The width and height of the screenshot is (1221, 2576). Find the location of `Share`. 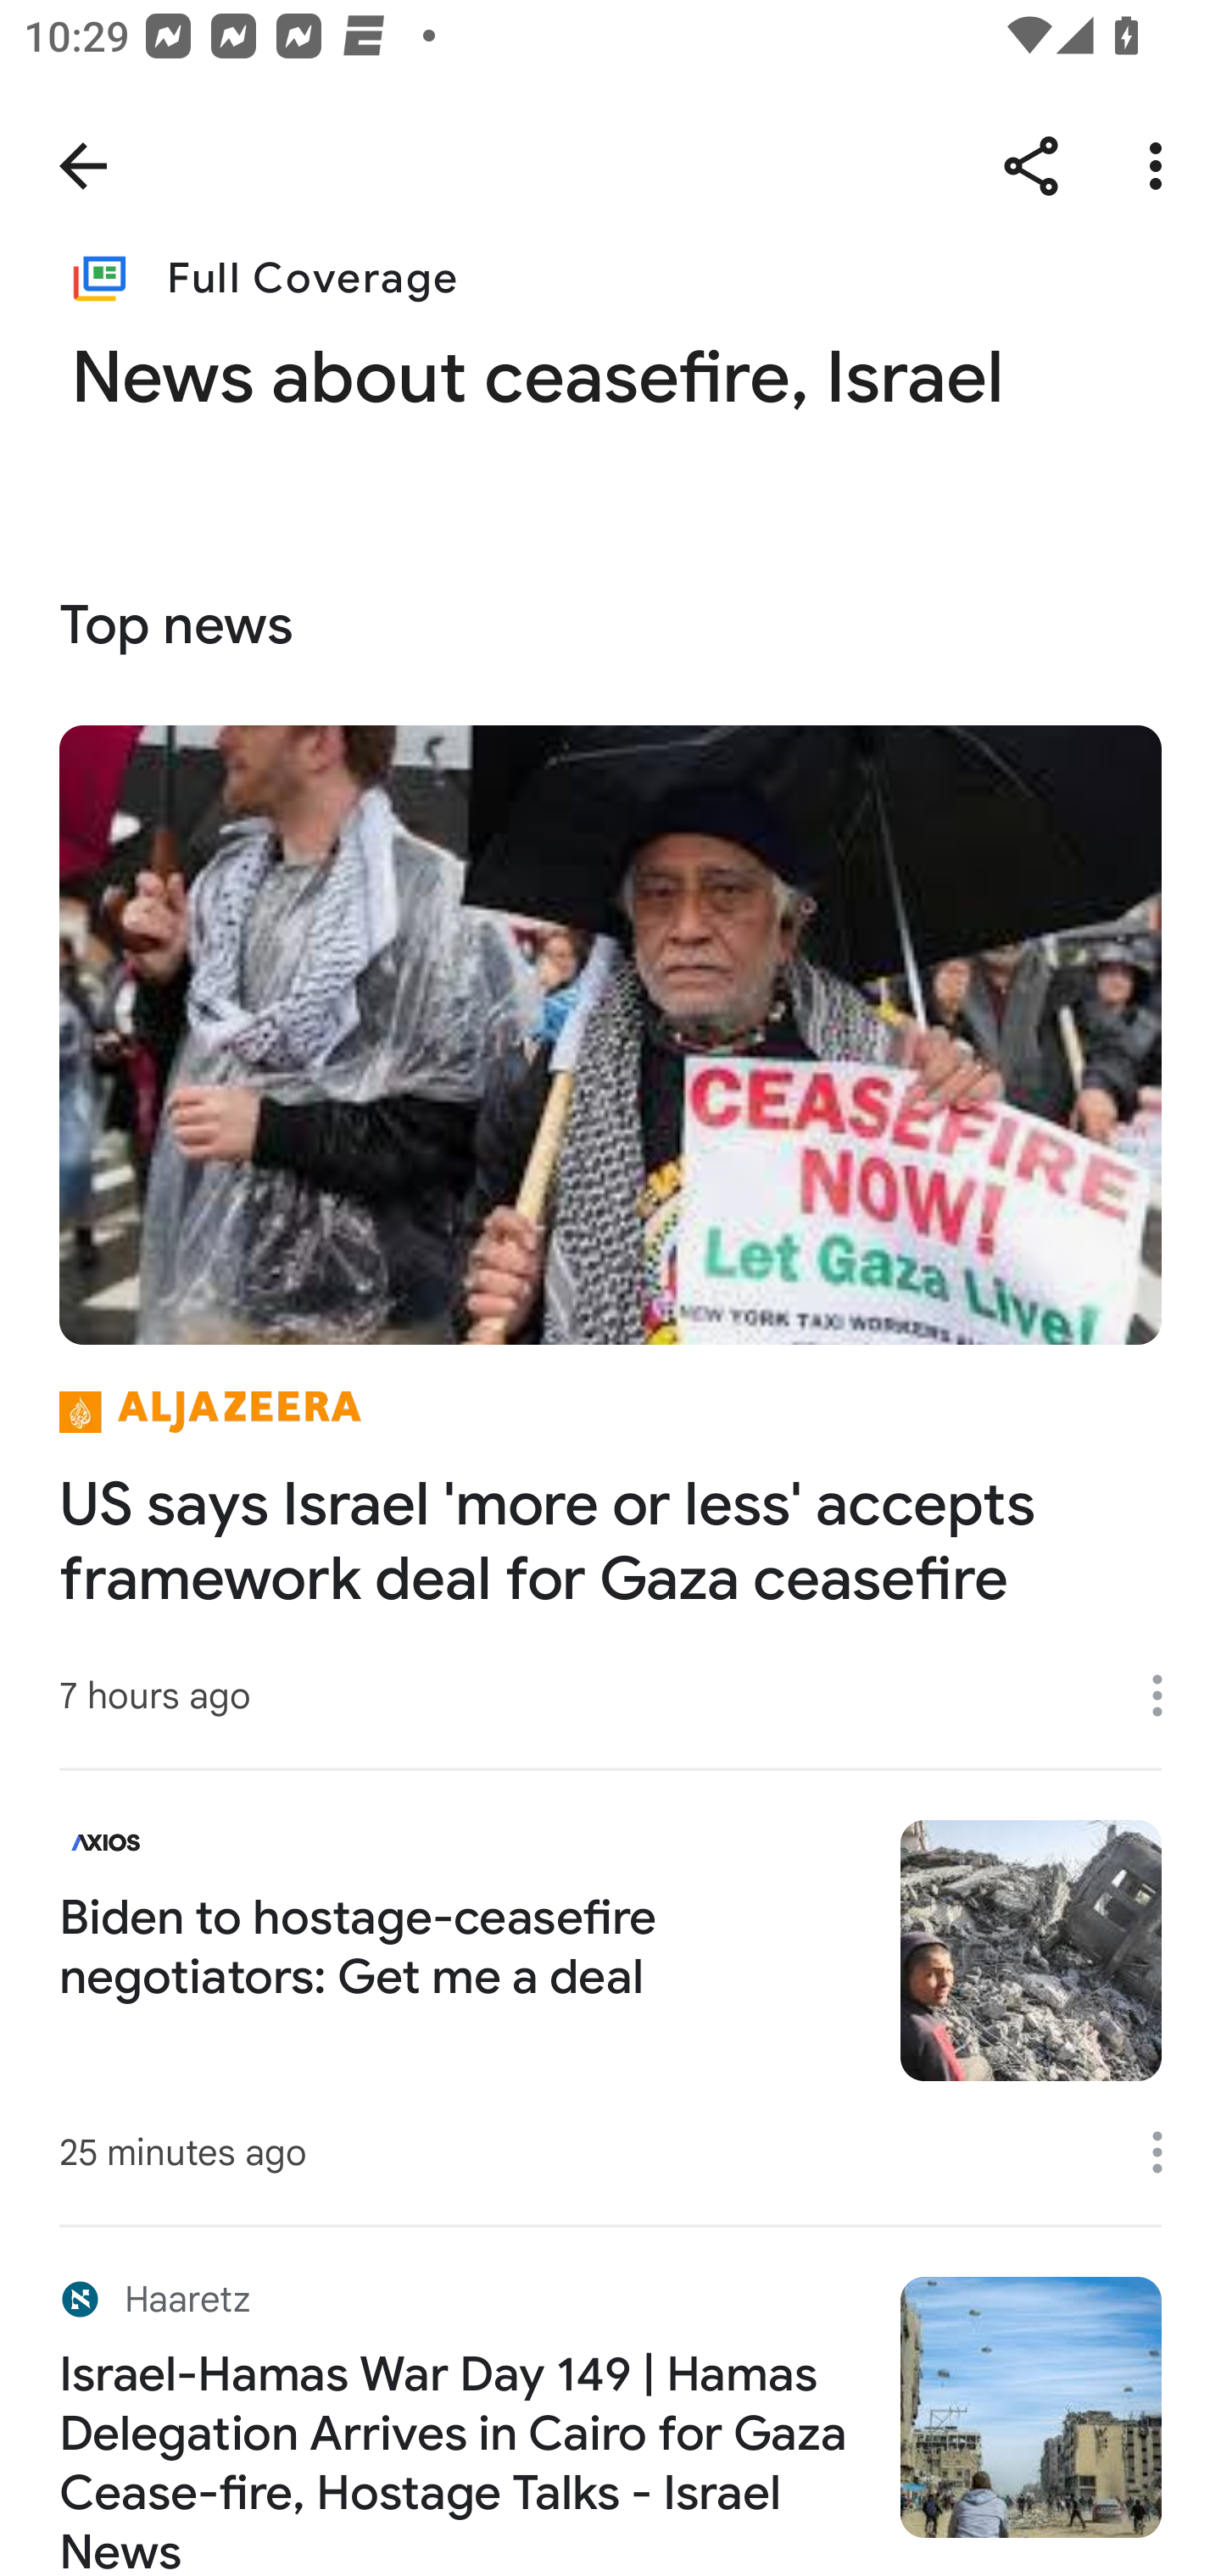

Share is located at coordinates (1031, 166).